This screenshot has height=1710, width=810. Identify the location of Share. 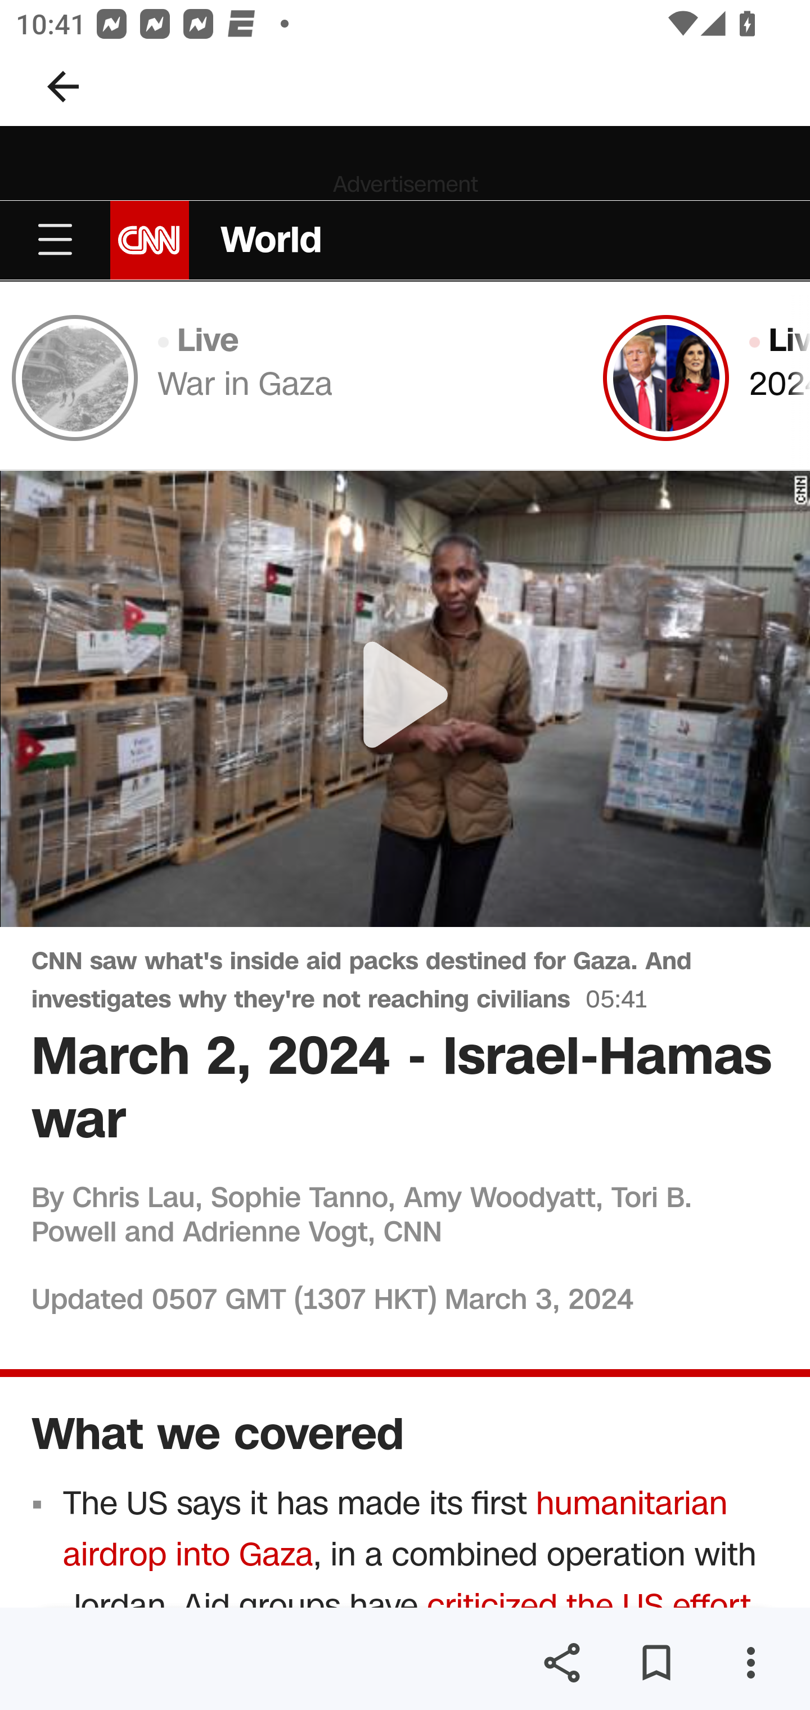
(561, 1663).